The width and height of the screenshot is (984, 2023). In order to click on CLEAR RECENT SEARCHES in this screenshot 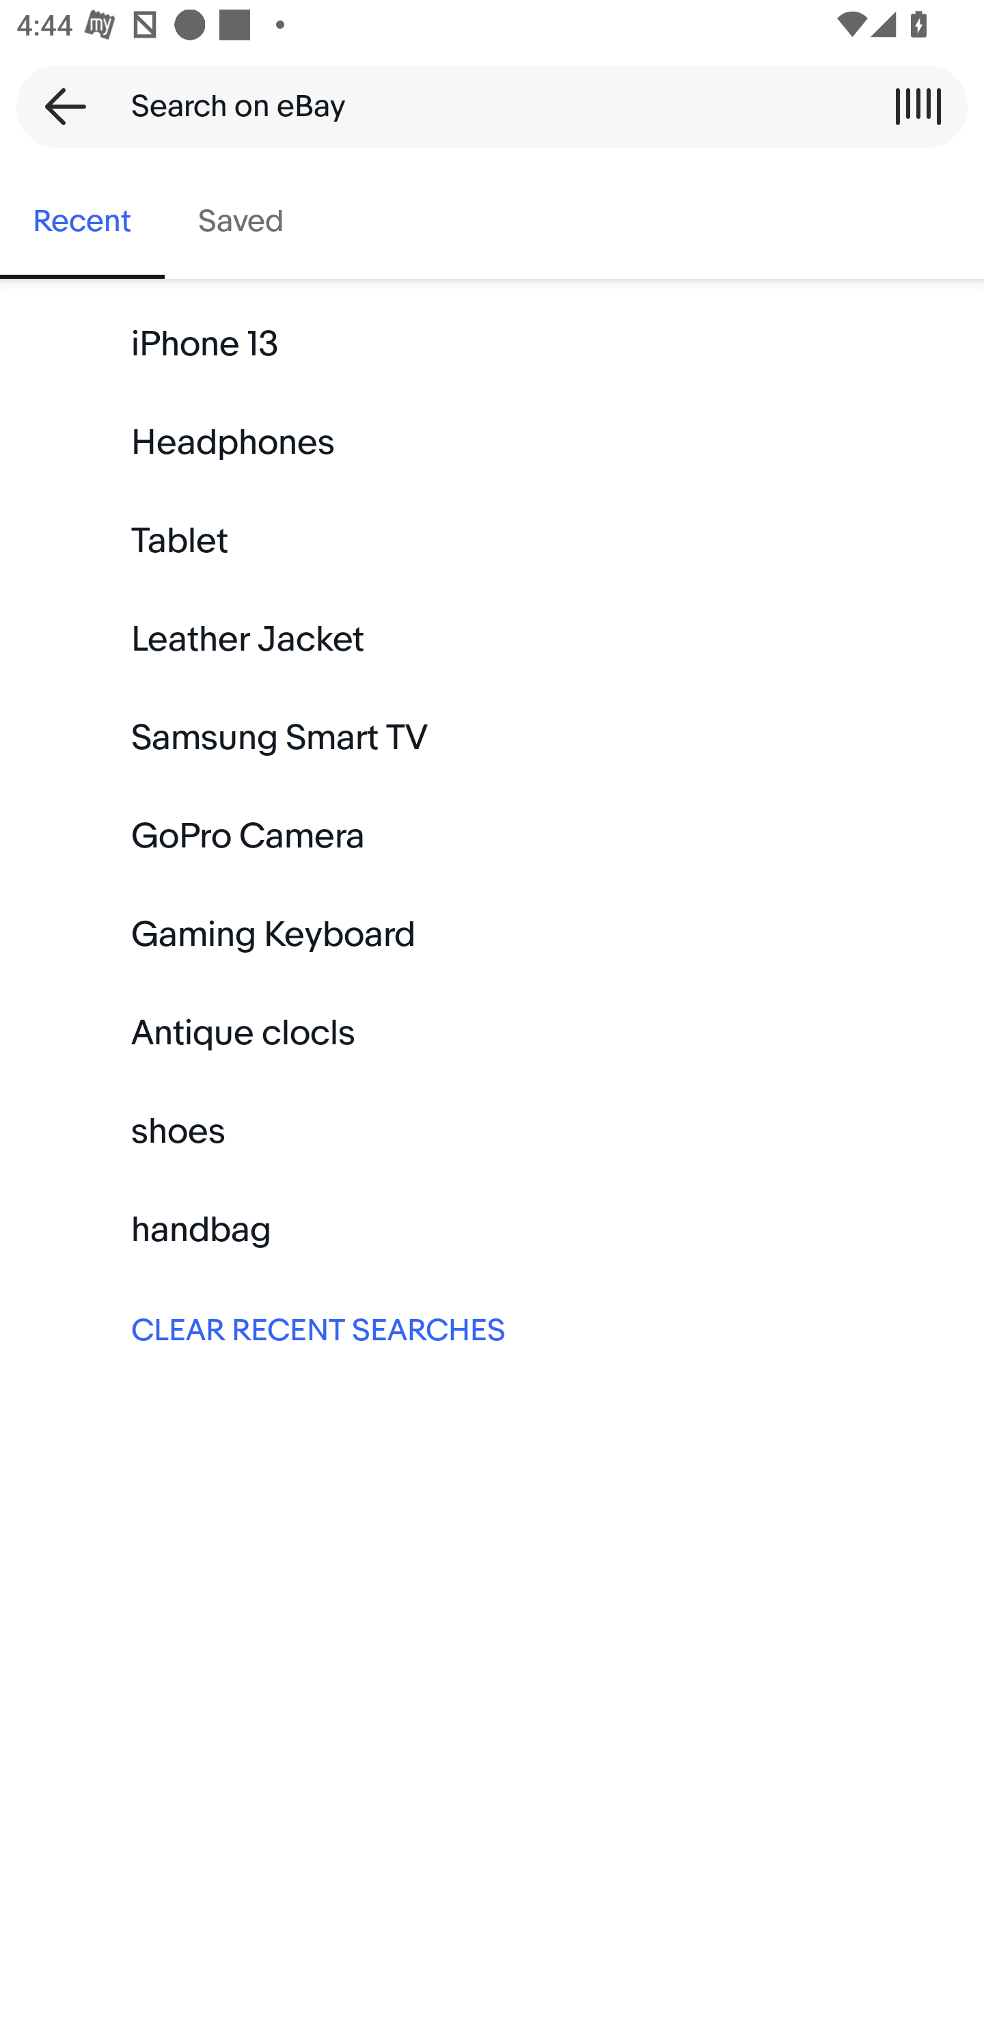, I will do `click(492, 1327)`.